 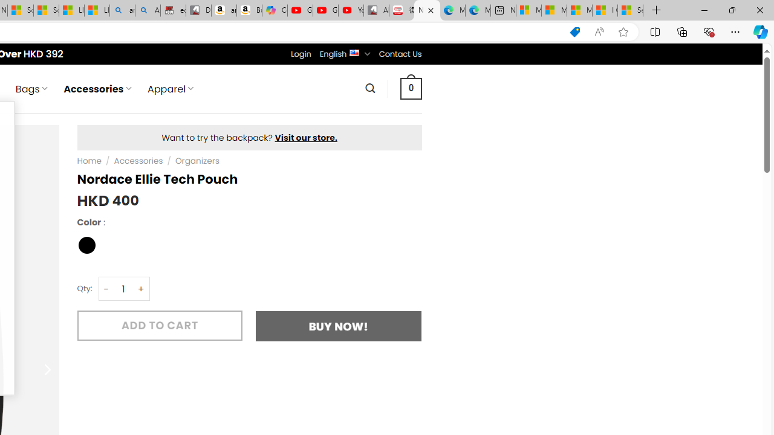 I want to click on New Tab, so click(x=657, y=11).